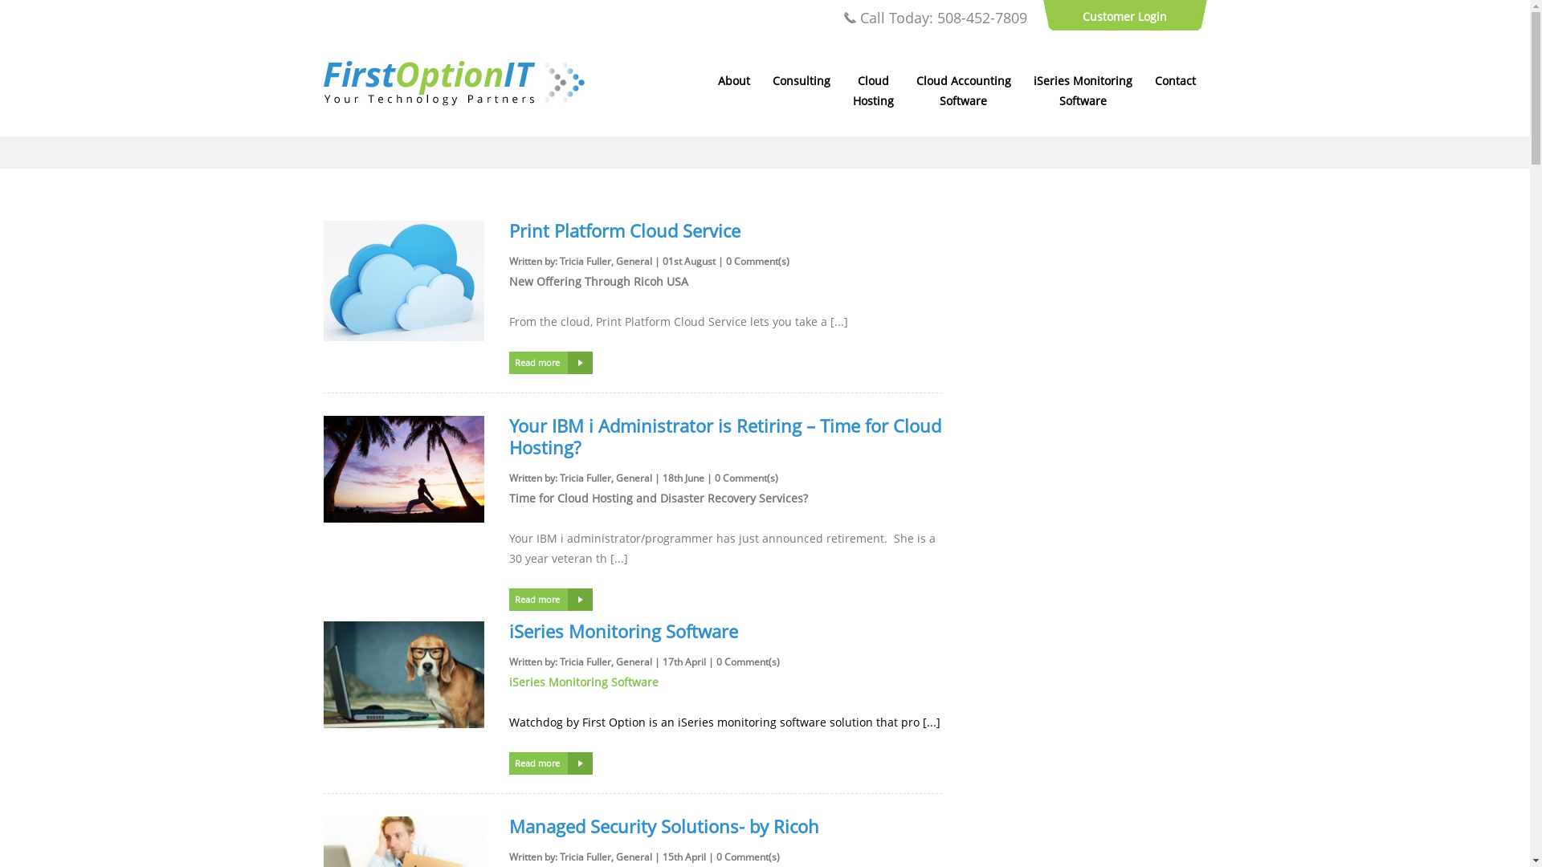 This screenshot has height=867, width=1542. What do you see at coordinates (1176, 80) in the screenshot?
I see `Contact` at bounding box center [1176, 80].